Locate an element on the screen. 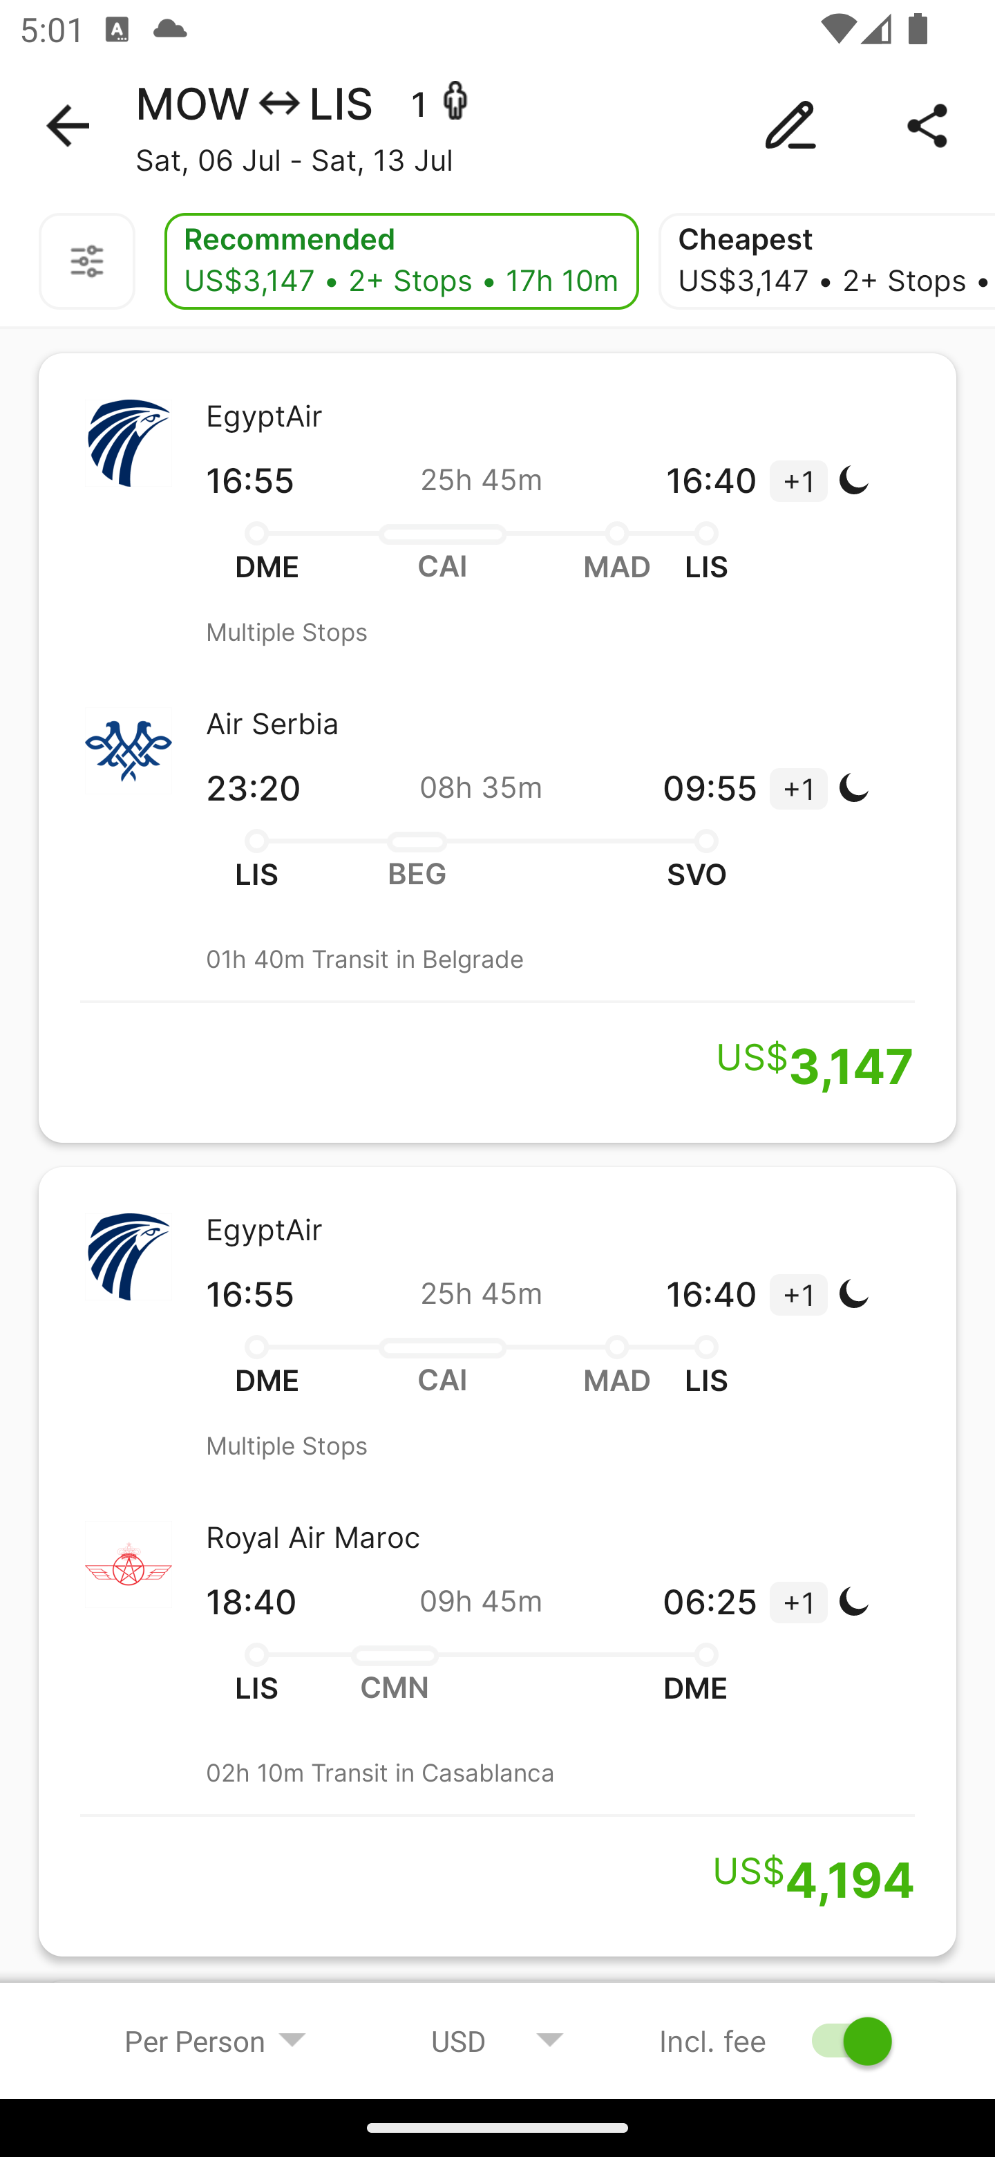 This screenshot has width=995, height=2157. Cheapest US$3,147 • 2+ Stops • 17h 10m is located at coordinates (826, 261).